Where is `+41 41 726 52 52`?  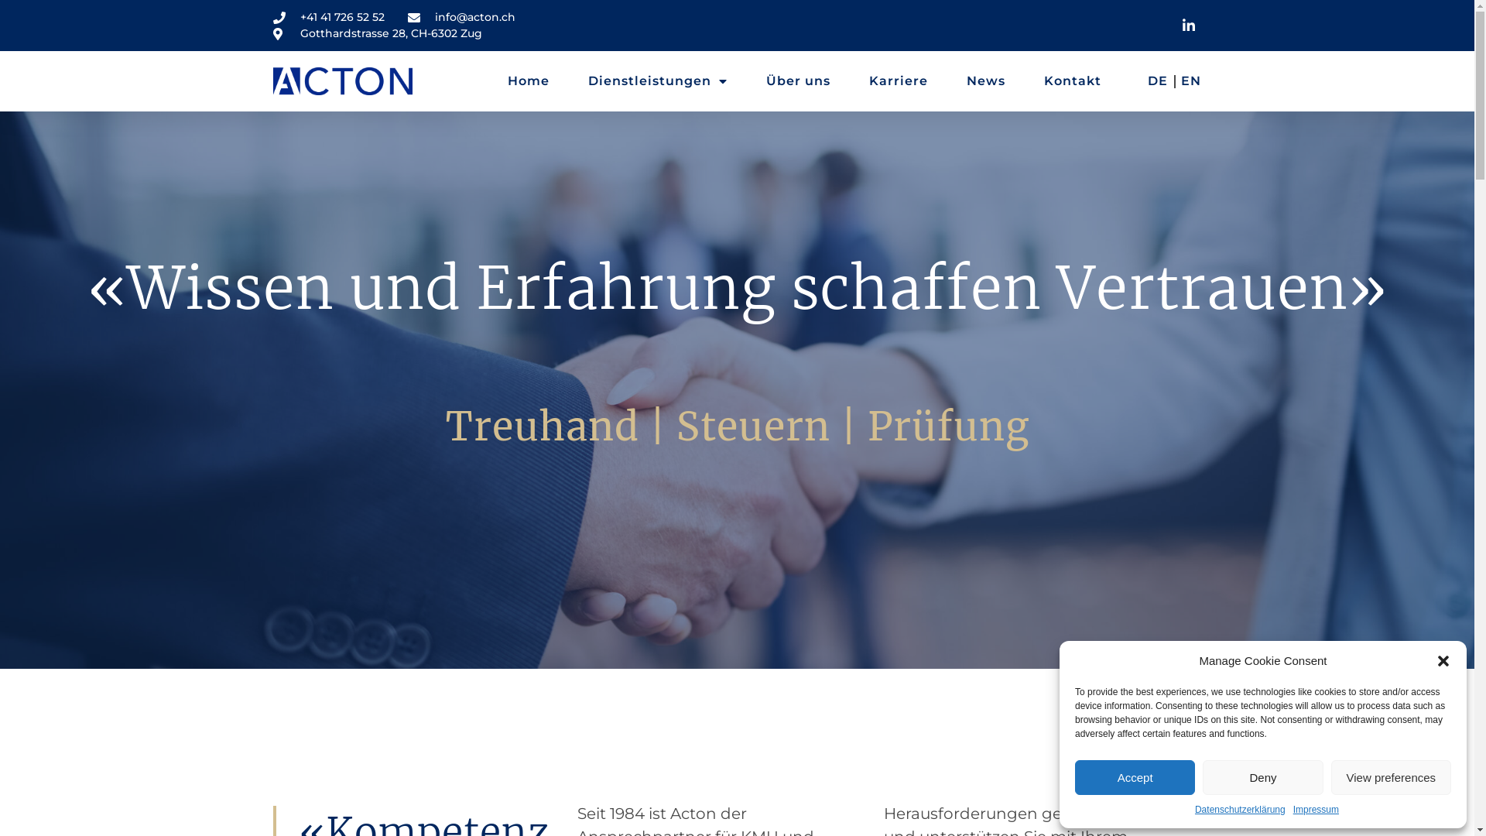 +41 41 726 52 52 is located at coordinates (328, 17).